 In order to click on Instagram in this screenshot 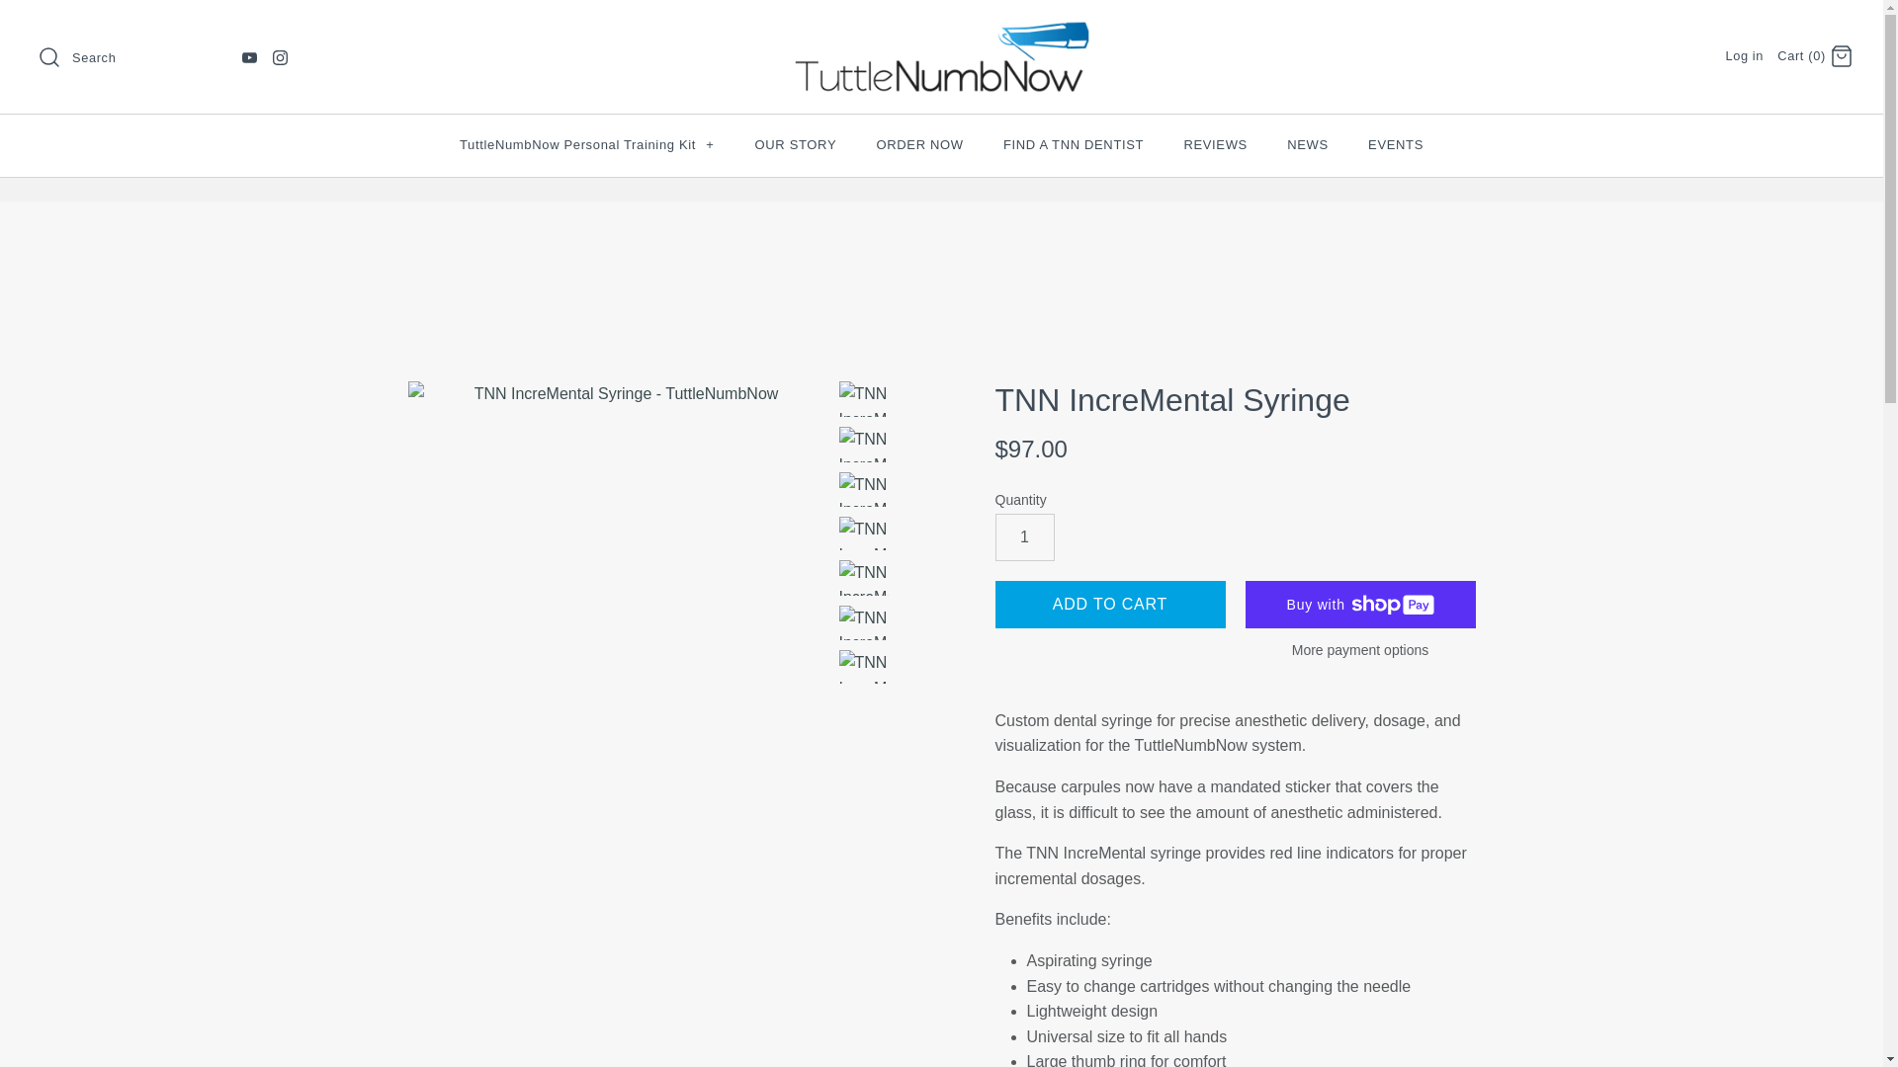, I will do `click(281, 57)`.